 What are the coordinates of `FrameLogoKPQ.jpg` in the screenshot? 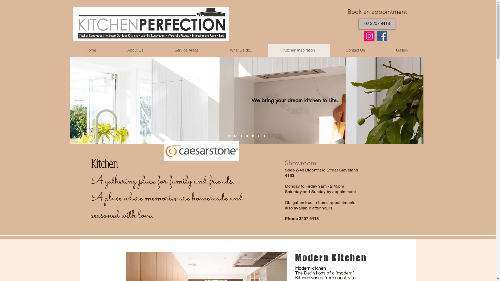 It's located at (151, 24).